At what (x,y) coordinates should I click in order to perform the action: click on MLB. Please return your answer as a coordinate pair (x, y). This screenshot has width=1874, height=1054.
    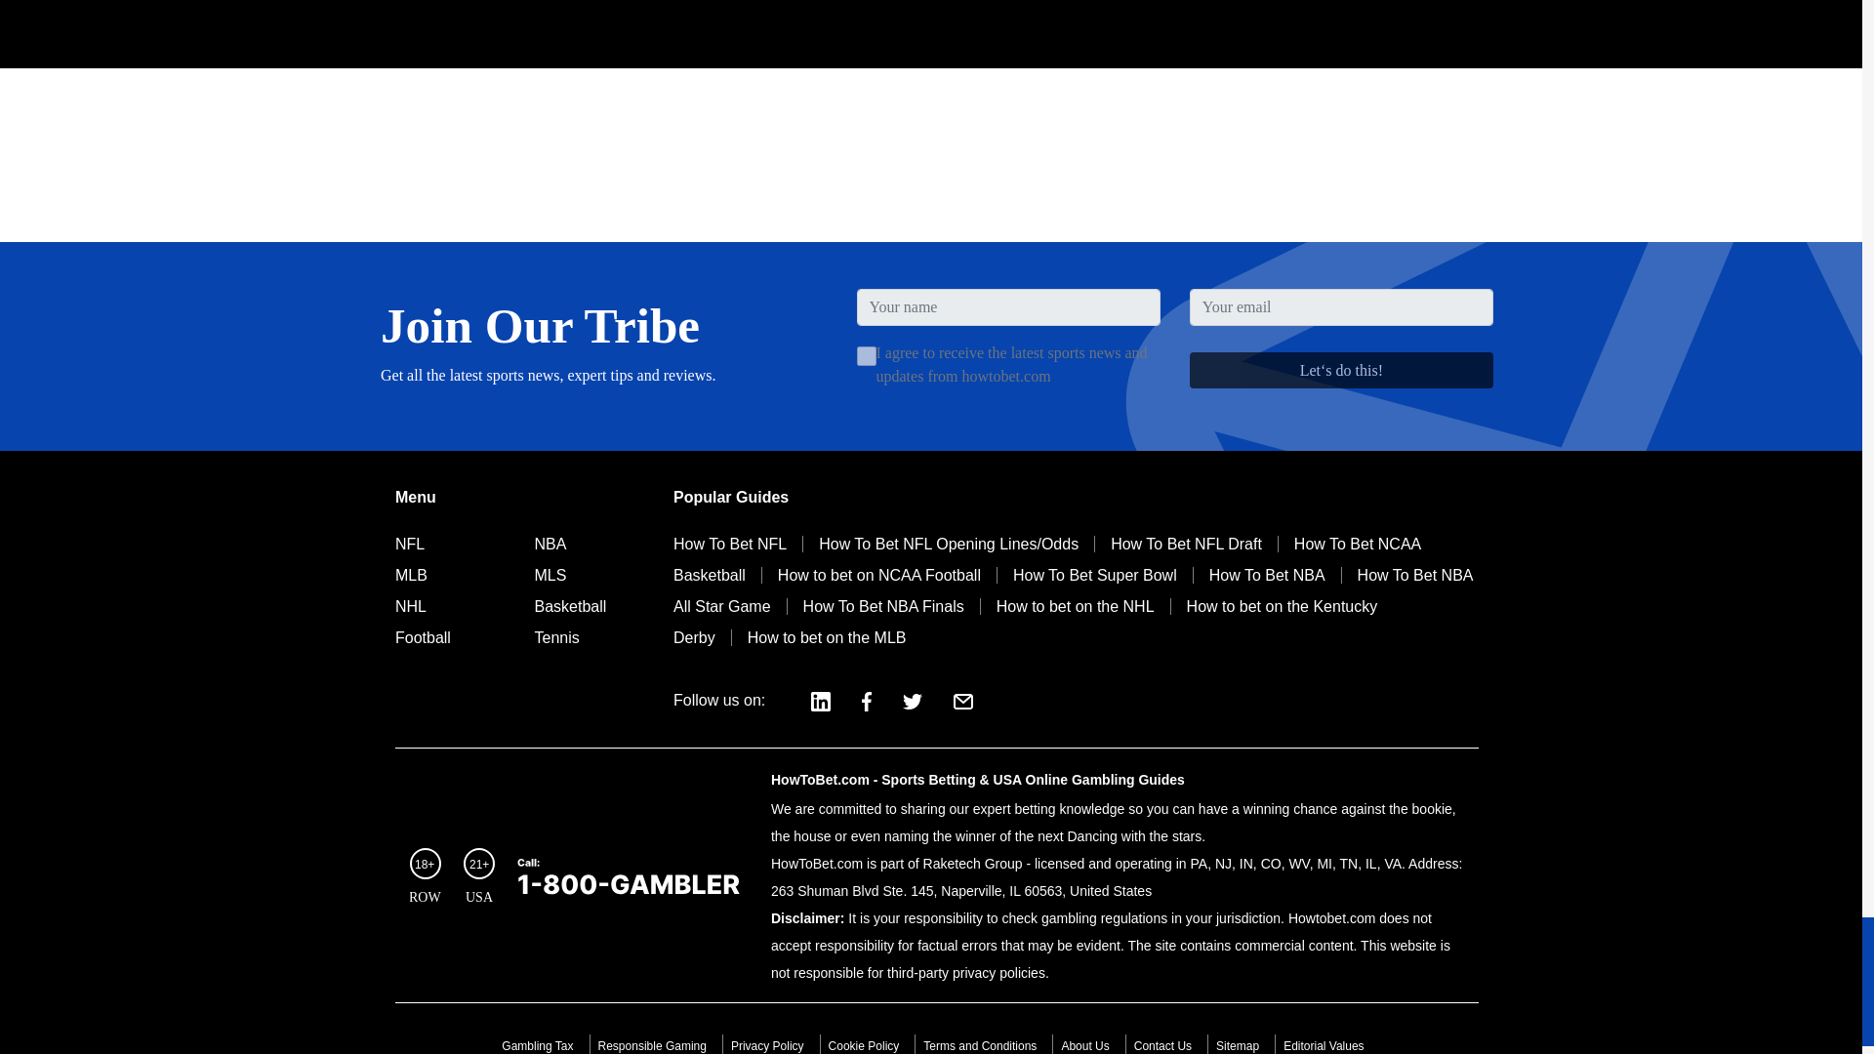
    Looking at the image, I should click on (411, 576).